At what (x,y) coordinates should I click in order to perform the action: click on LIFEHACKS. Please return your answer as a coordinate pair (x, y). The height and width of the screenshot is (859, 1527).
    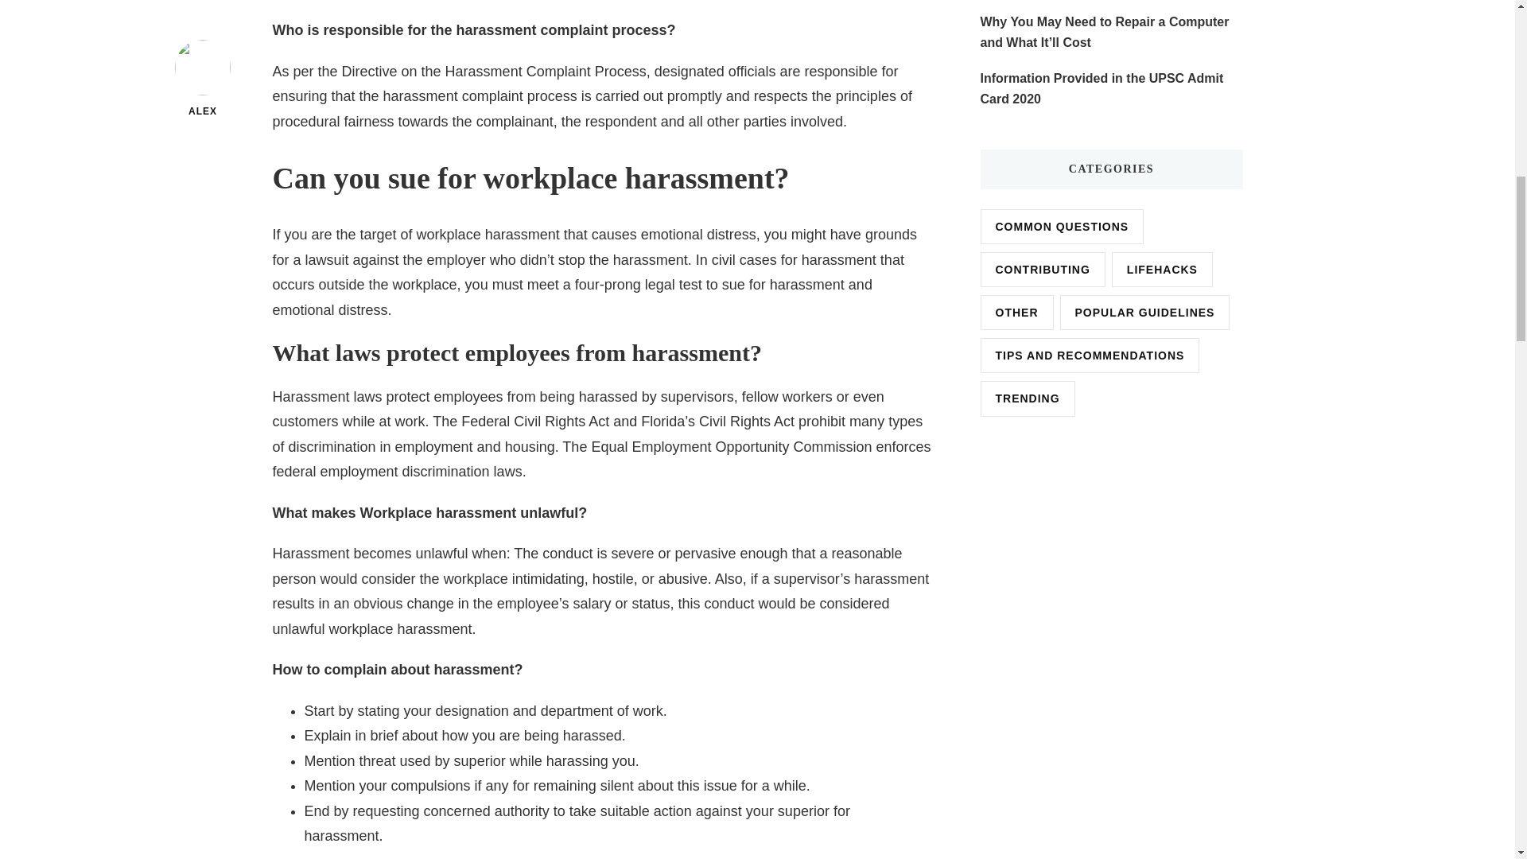
    Looking at the image, I should click on (1161, 269).